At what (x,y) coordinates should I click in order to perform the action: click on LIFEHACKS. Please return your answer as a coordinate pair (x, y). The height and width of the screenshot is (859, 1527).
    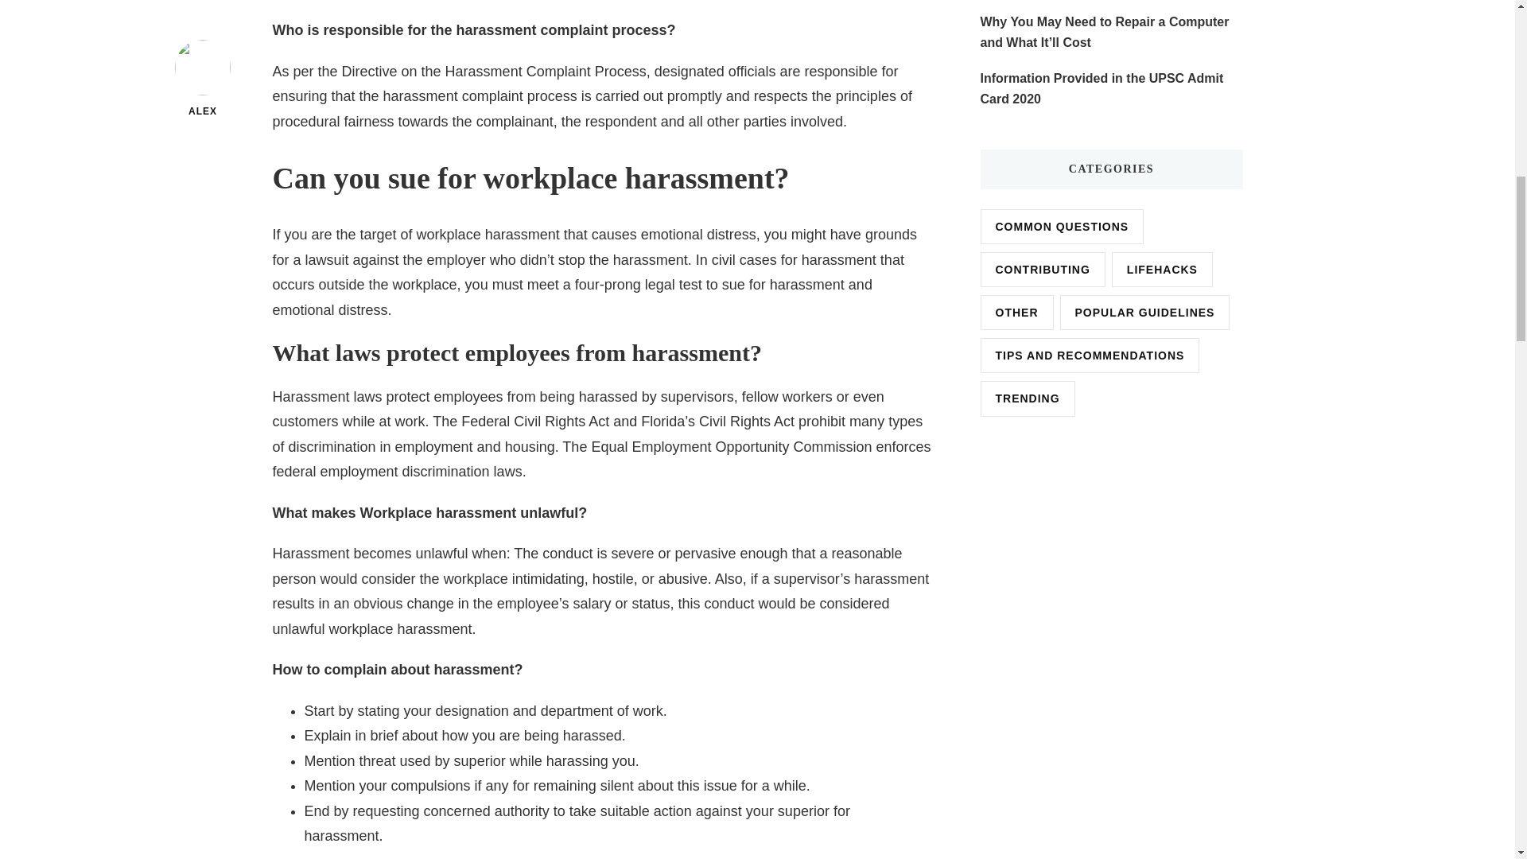
    Looking at the image, I should click on (1161, 269).